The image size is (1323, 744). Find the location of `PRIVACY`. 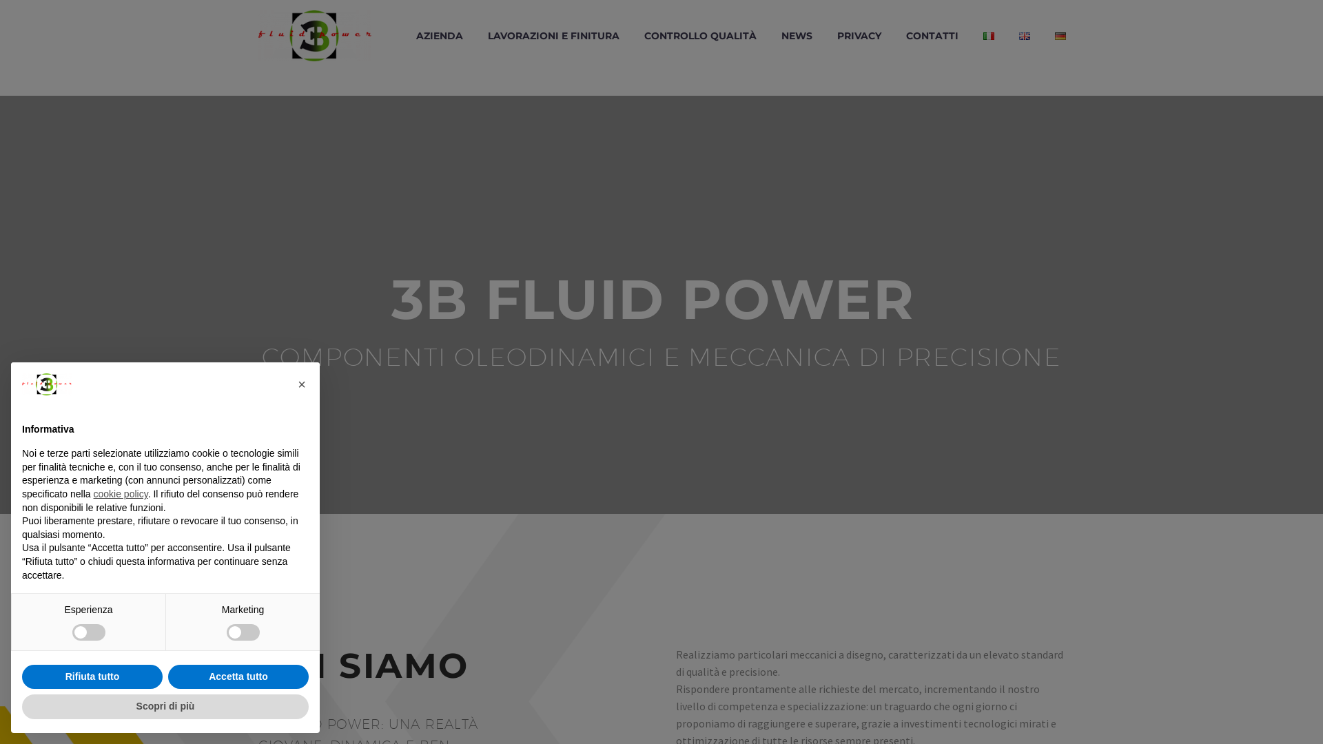

PRIVACY is located at coordinates (859, 36).